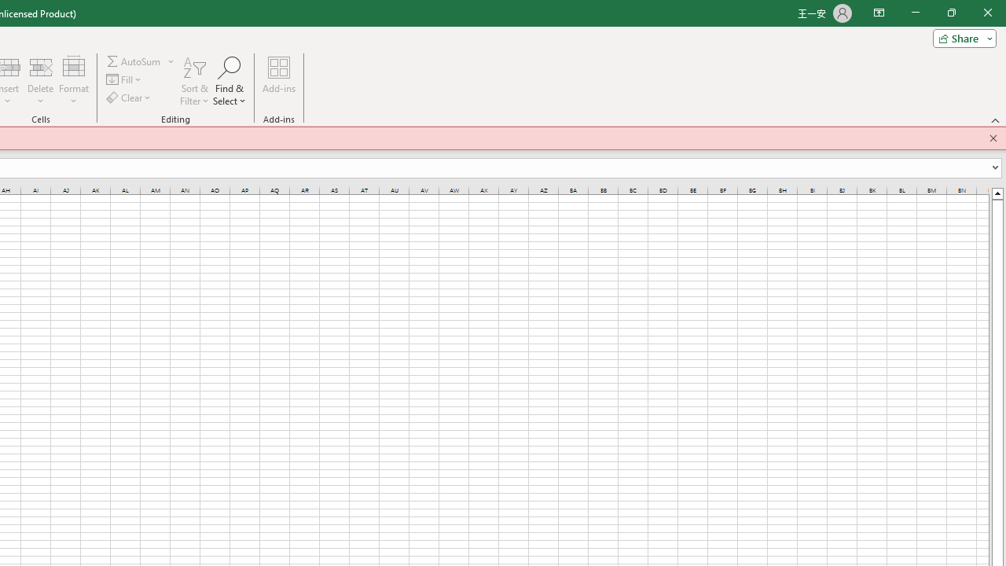 The width and height of the screenshot is (1006, 566). Describe the element at coordinates (124, 80) in the screenshot. I see `Fill` at that location.